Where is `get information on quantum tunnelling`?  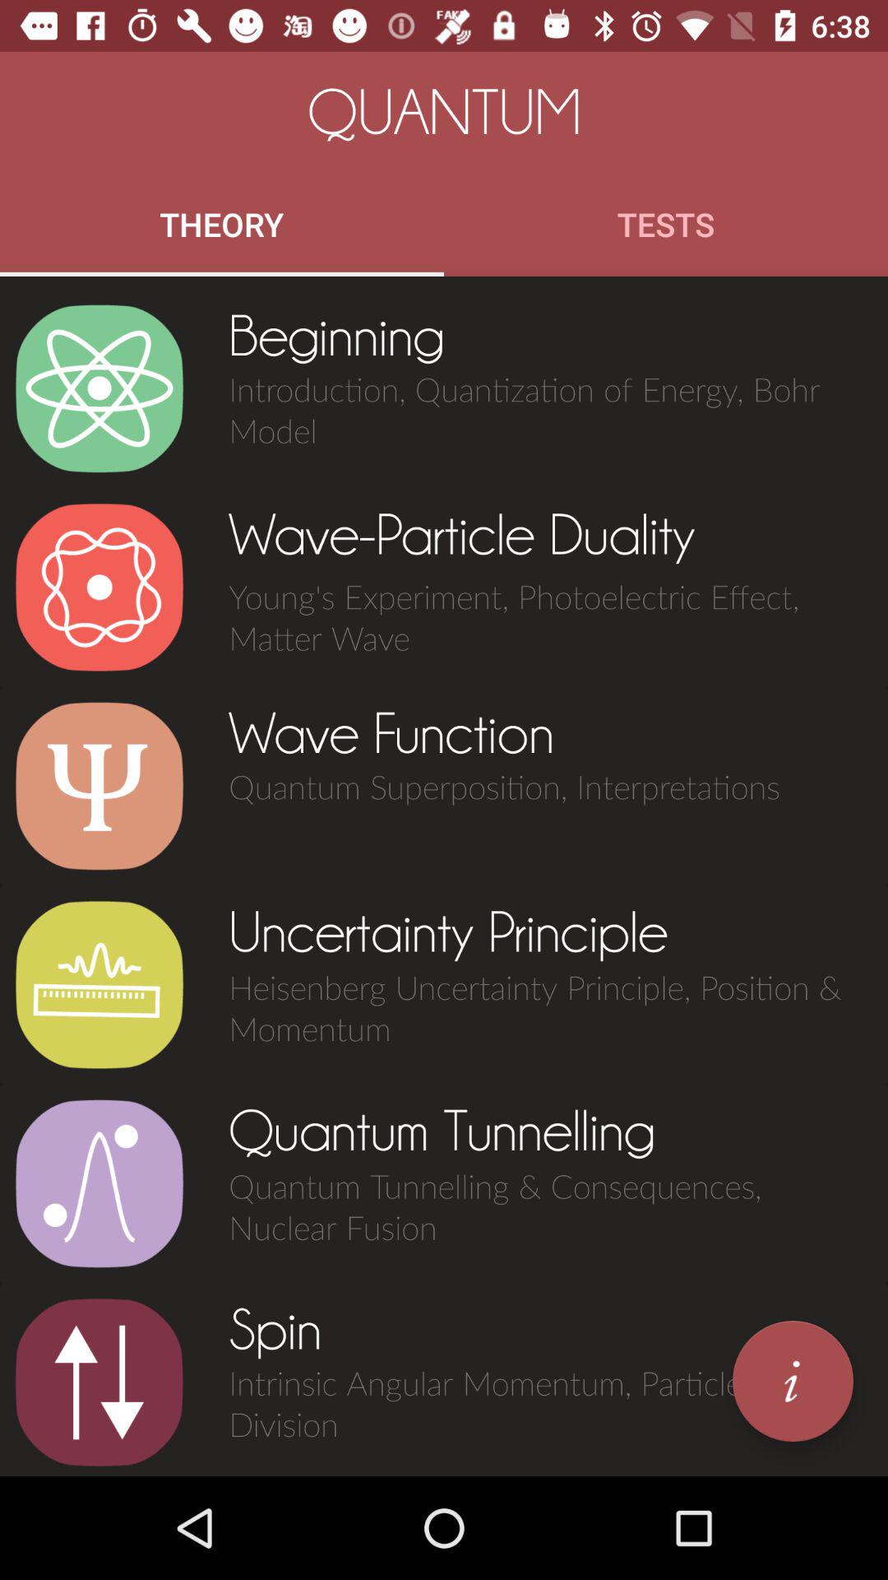 get information on quantum tunnelling is located at coordinates (99, 1183).